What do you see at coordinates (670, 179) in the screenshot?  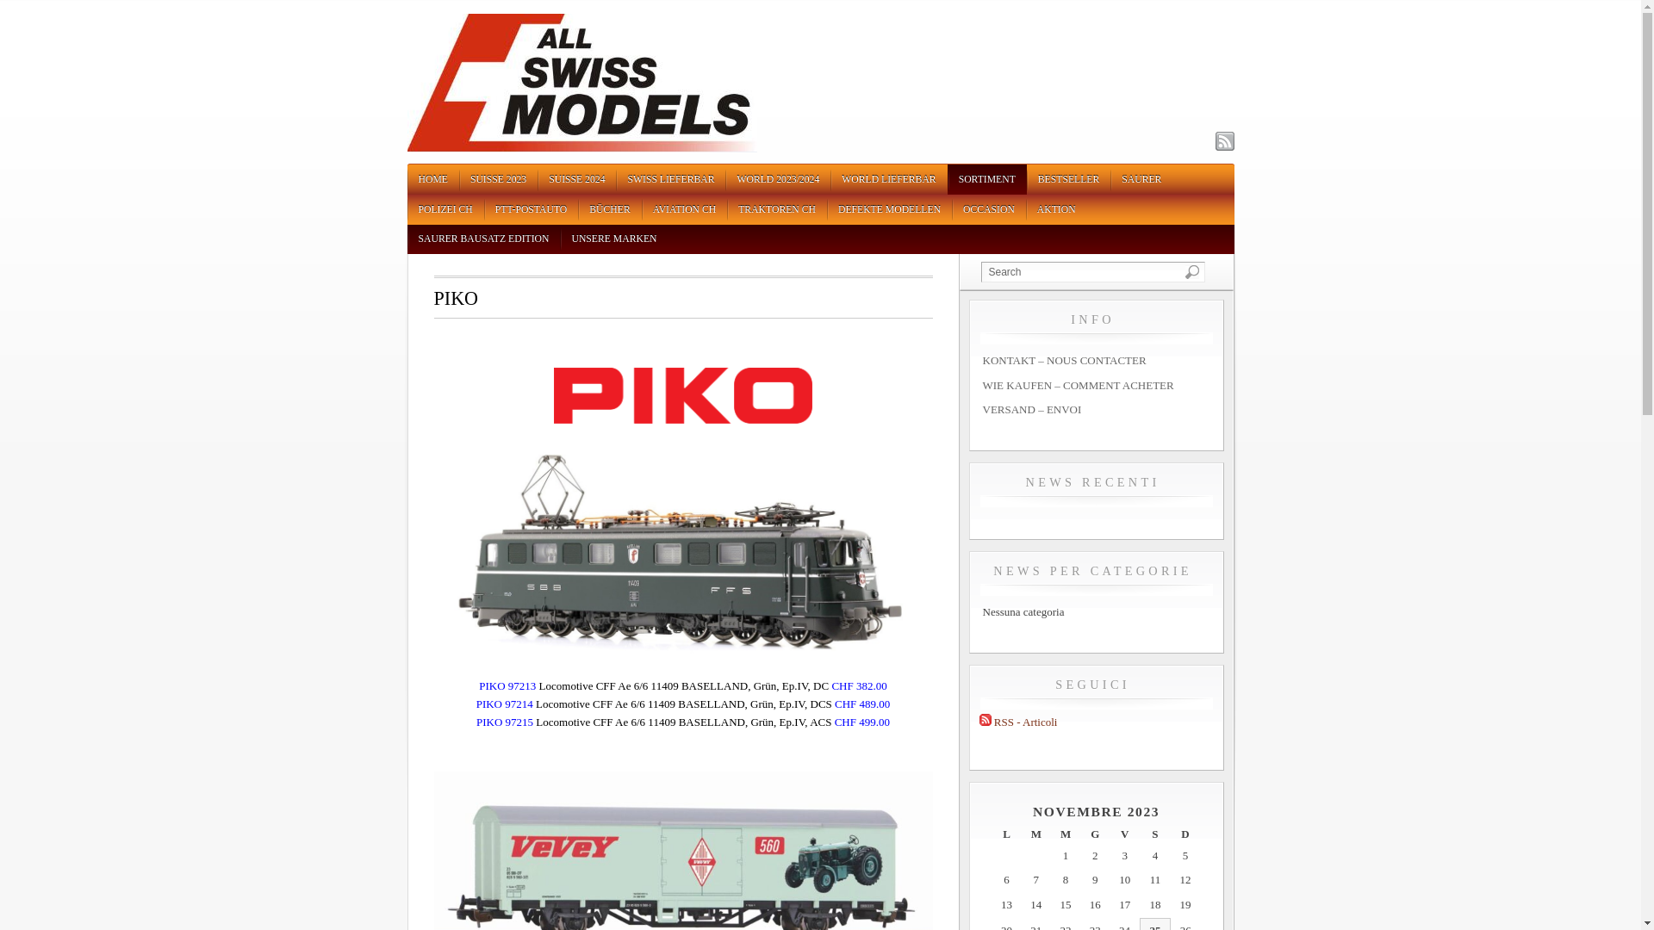 I see `SWISS LIEFERBAR` at bounding box center [670, 179].